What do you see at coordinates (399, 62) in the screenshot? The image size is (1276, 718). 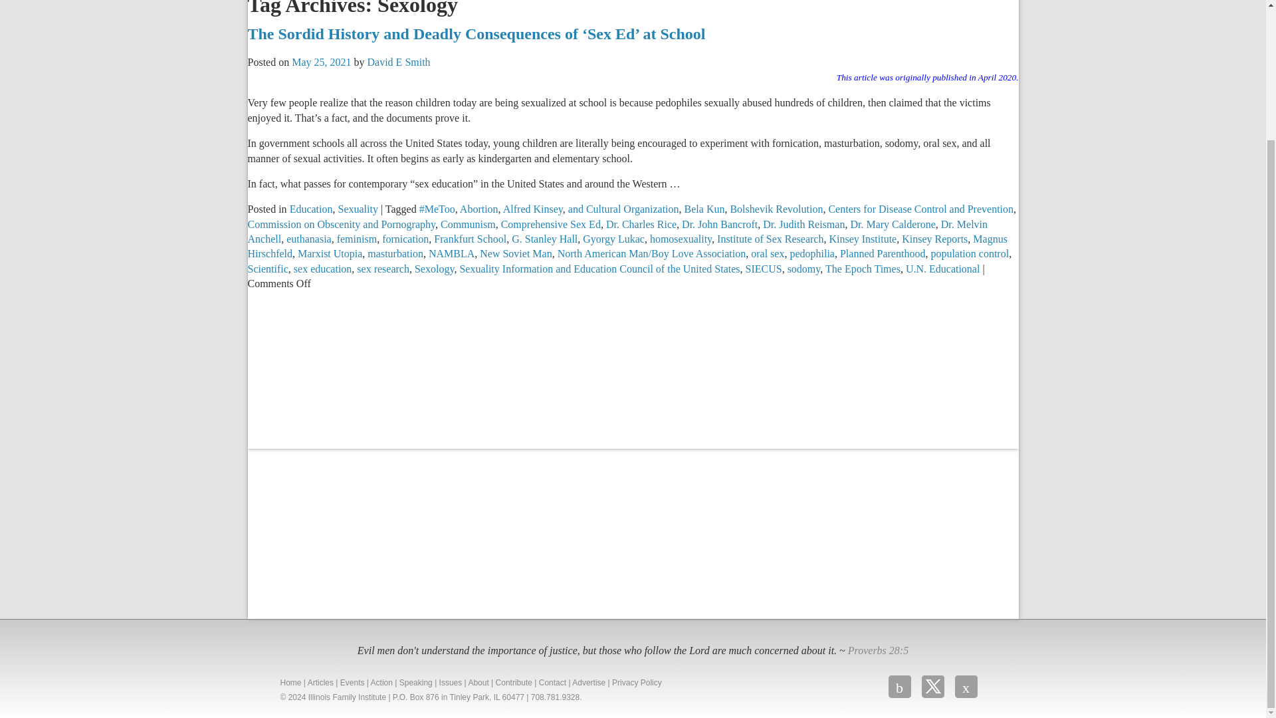 I see `View all posts by David E Smith` at bounding box center [399, 62].